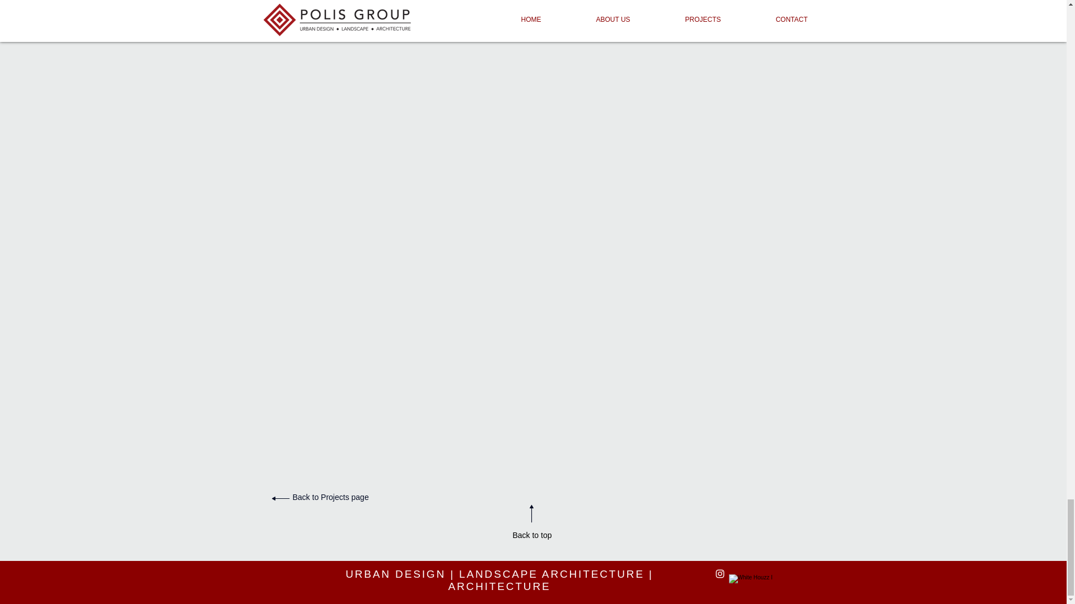 This screenshot has height=604, width=1075. Describe the element at coordinates (330, 497) in the screenshot. I see `Back to Projects page` at that location.